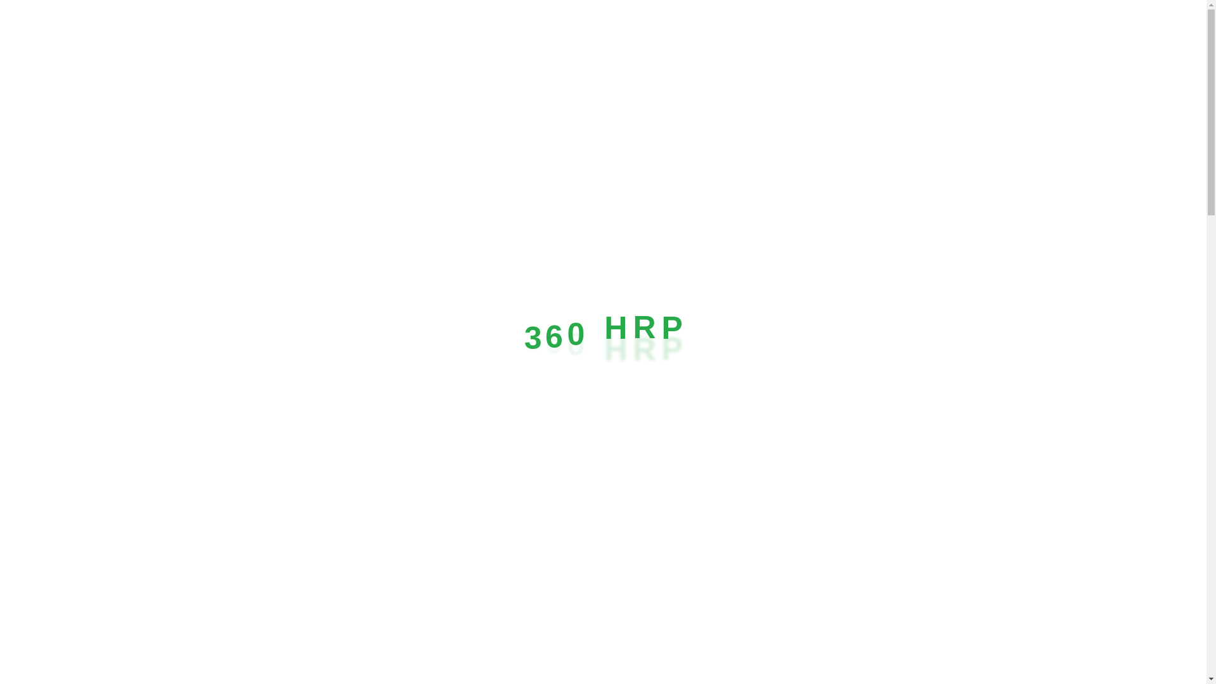 This screenshot has height=684, width=1216. What do you see at coordinates (294, 30) in the screenshot?
I see `Home` at bounding box center [294, 30].